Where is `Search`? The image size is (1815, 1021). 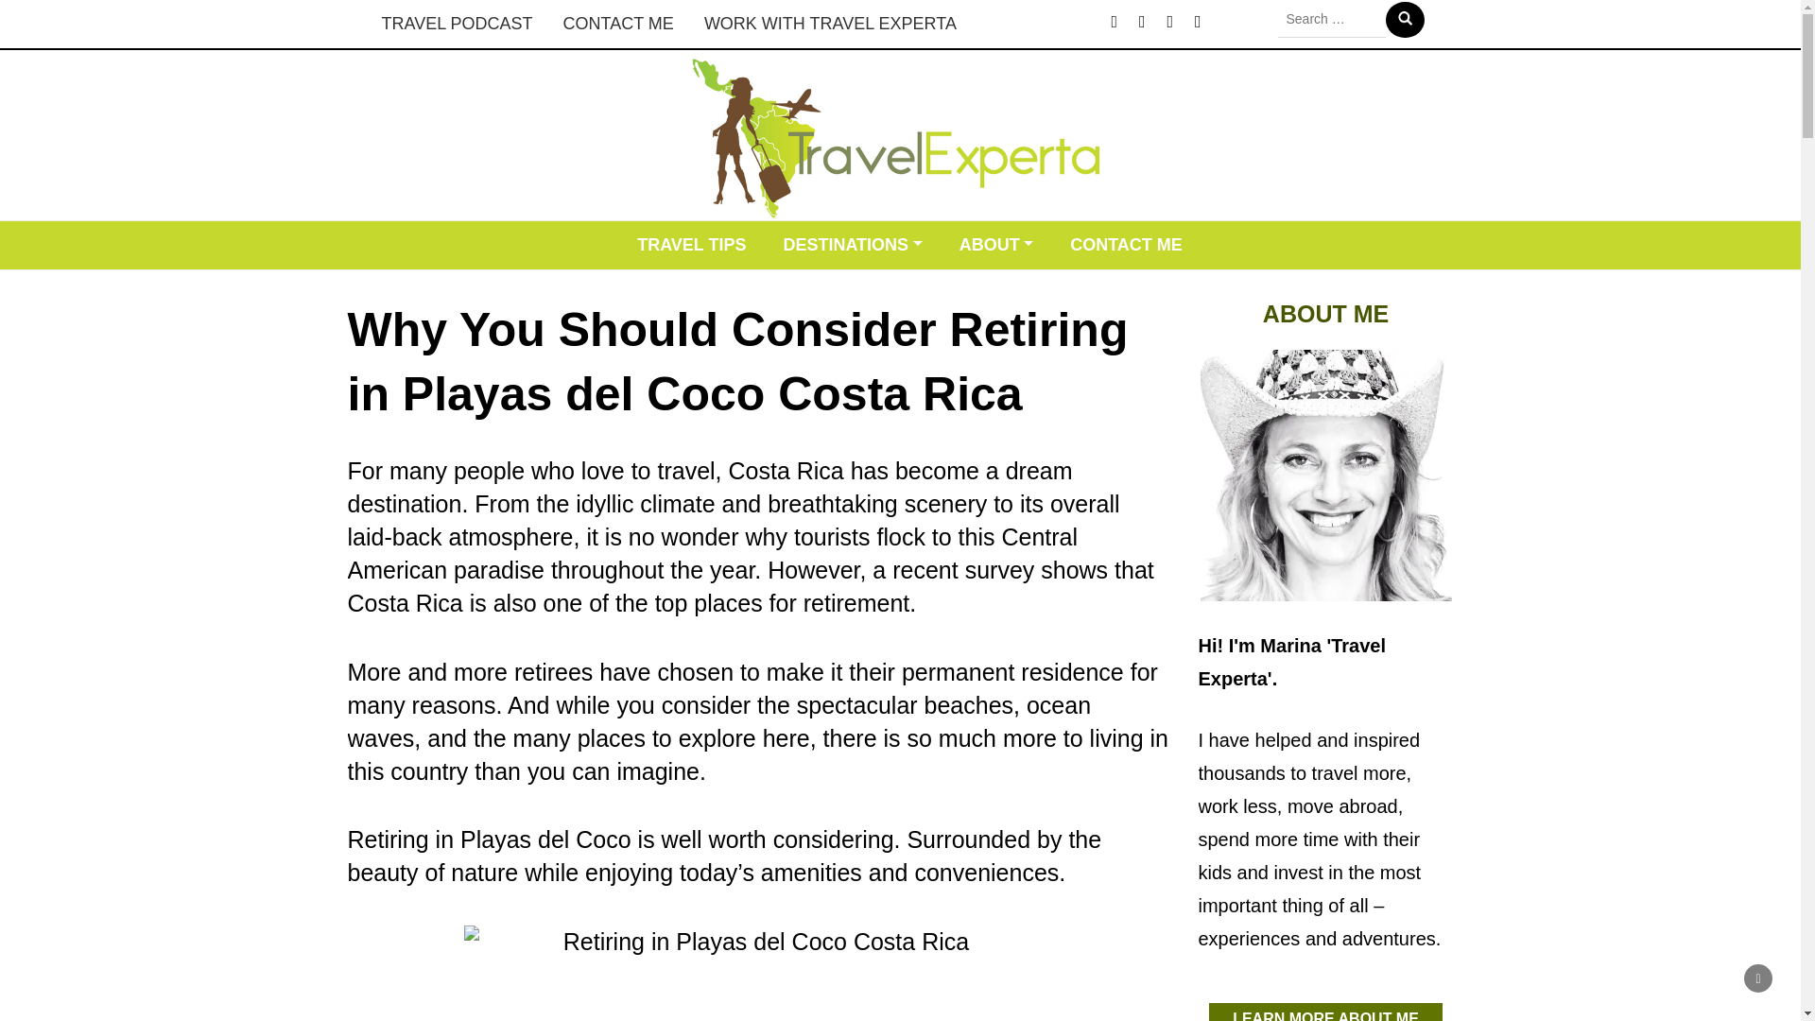
Search is located at coordinates (1405, 19).